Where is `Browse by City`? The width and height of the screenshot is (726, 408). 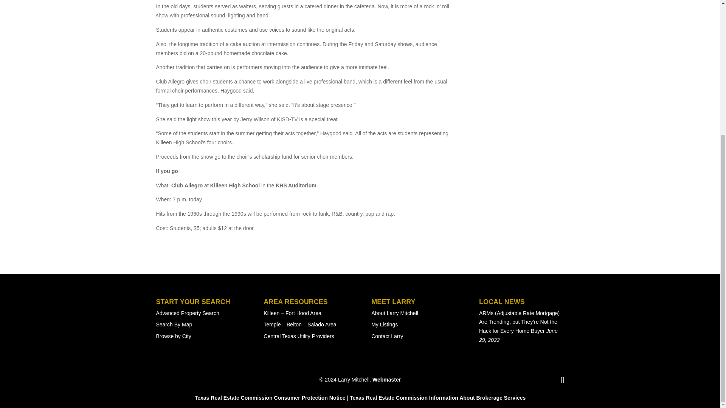 Browse by City is located at coordinates (173, 336).